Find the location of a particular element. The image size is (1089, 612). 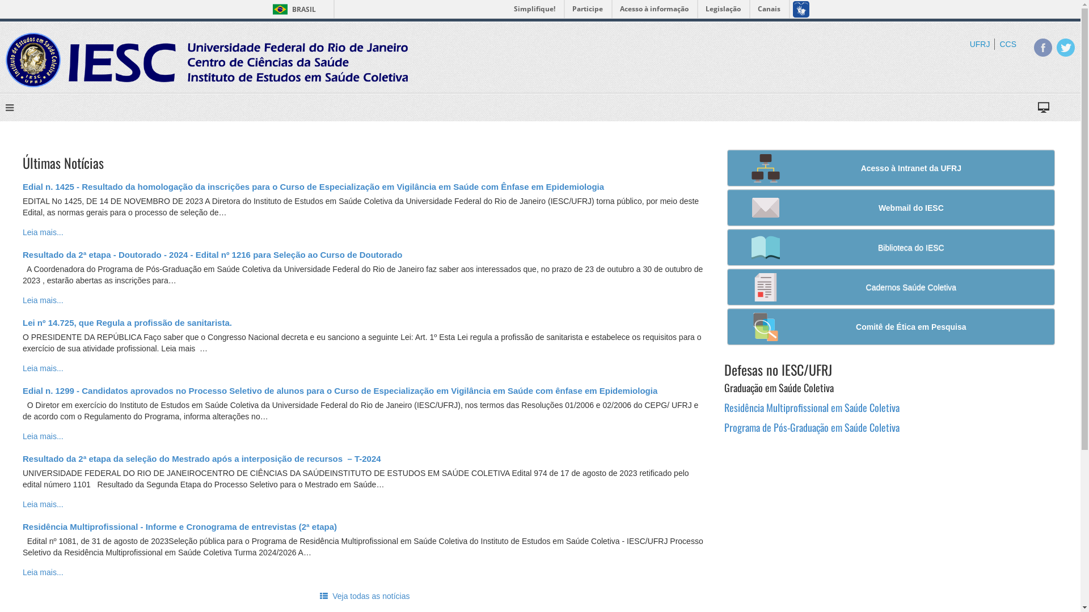

Leia mais... is located at coordinates (43, 368).